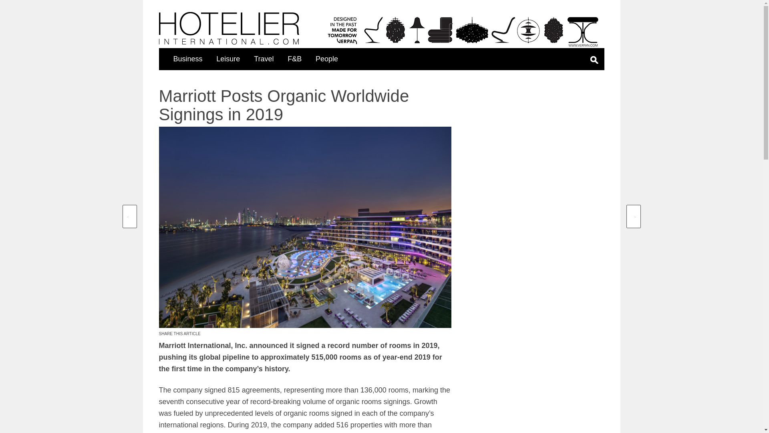  What do you see at coordinates (228, 59) in the screenshot?
I see `Leisure` at bounding box center [228, 59].